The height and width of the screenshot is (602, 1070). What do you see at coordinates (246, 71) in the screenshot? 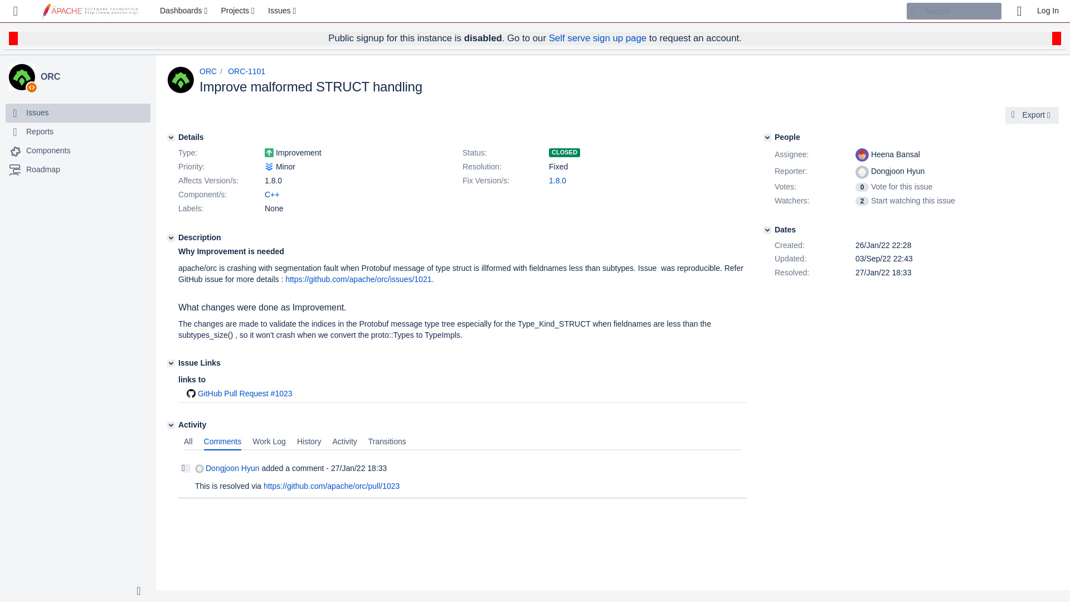
I see `ORC-1101` at bounding box center [246, 71].